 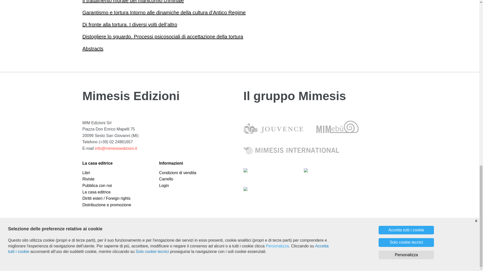 I want to click on Visita Mimesis International, so click(x=291, y=150).